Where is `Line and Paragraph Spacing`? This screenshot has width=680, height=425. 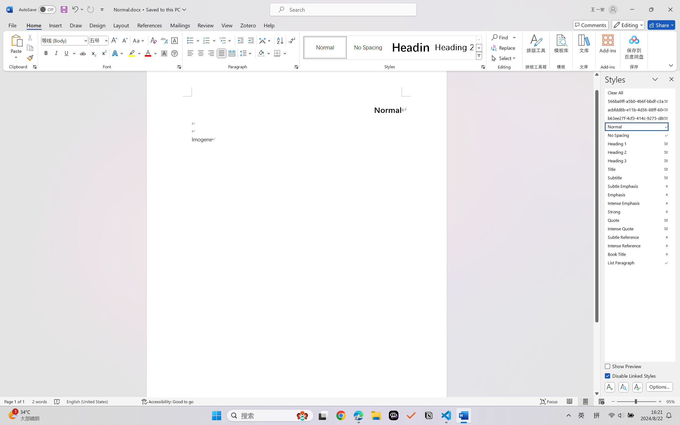
Line and Paragraph Spacing is located at coordinates (246, 53).